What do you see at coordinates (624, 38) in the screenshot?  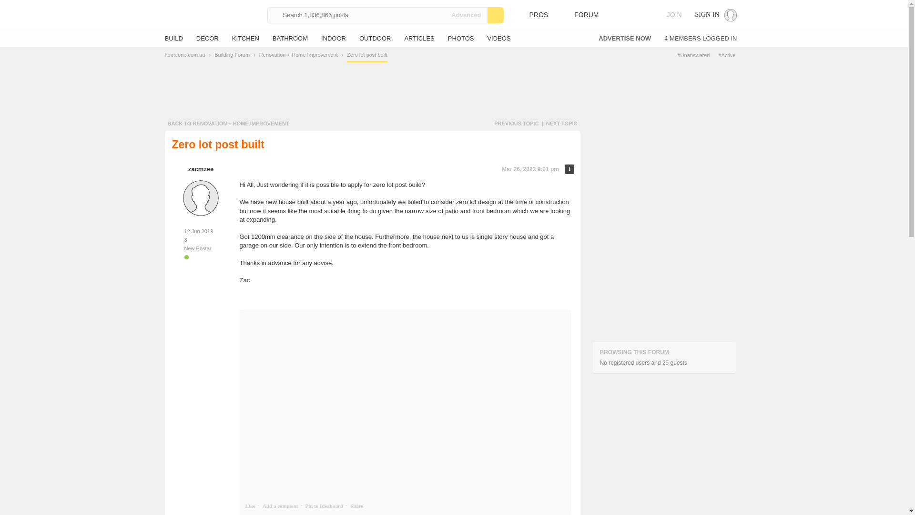 I see `ADVERTISE NOW` at bounding box center [624, 38].